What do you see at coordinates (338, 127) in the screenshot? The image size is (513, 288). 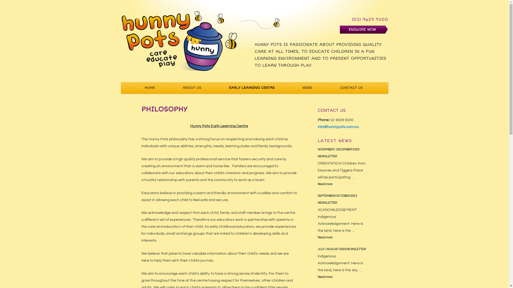 I see `info@hunnypots.com.au` at bounding box center [338, 127].